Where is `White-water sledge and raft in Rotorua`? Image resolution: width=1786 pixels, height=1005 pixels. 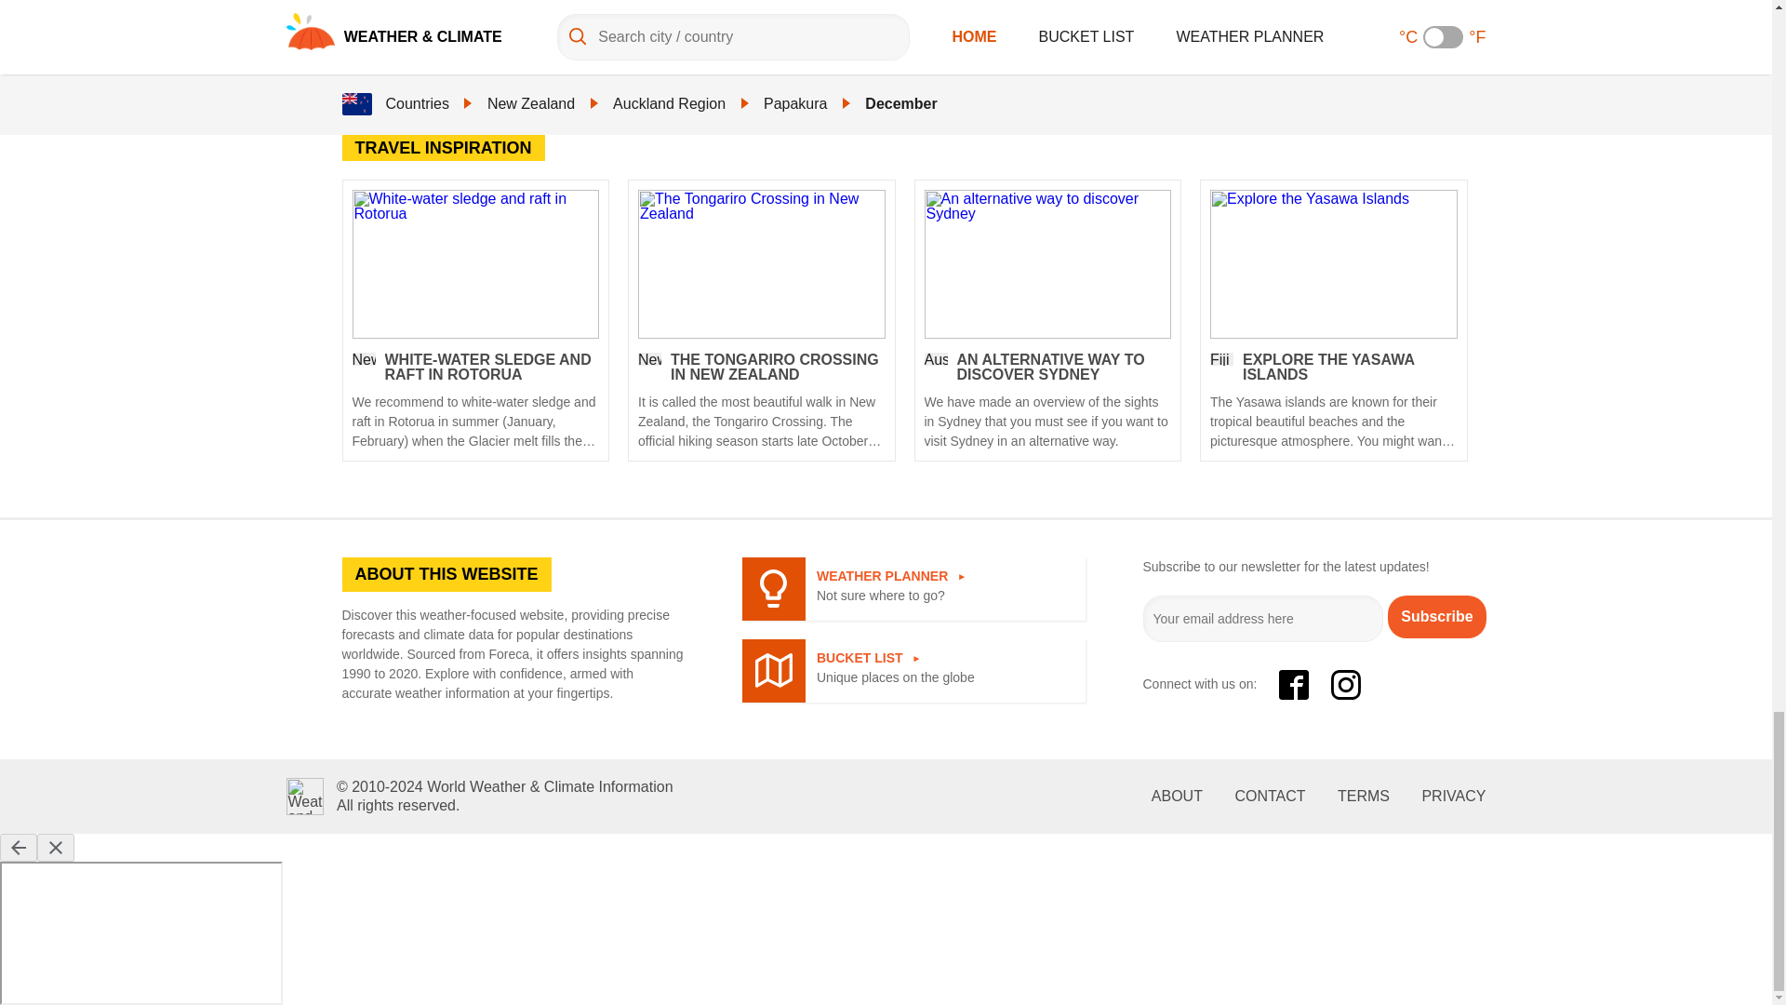
White-water sledge and raft in Rotorua is located at coordinates (474, 262).